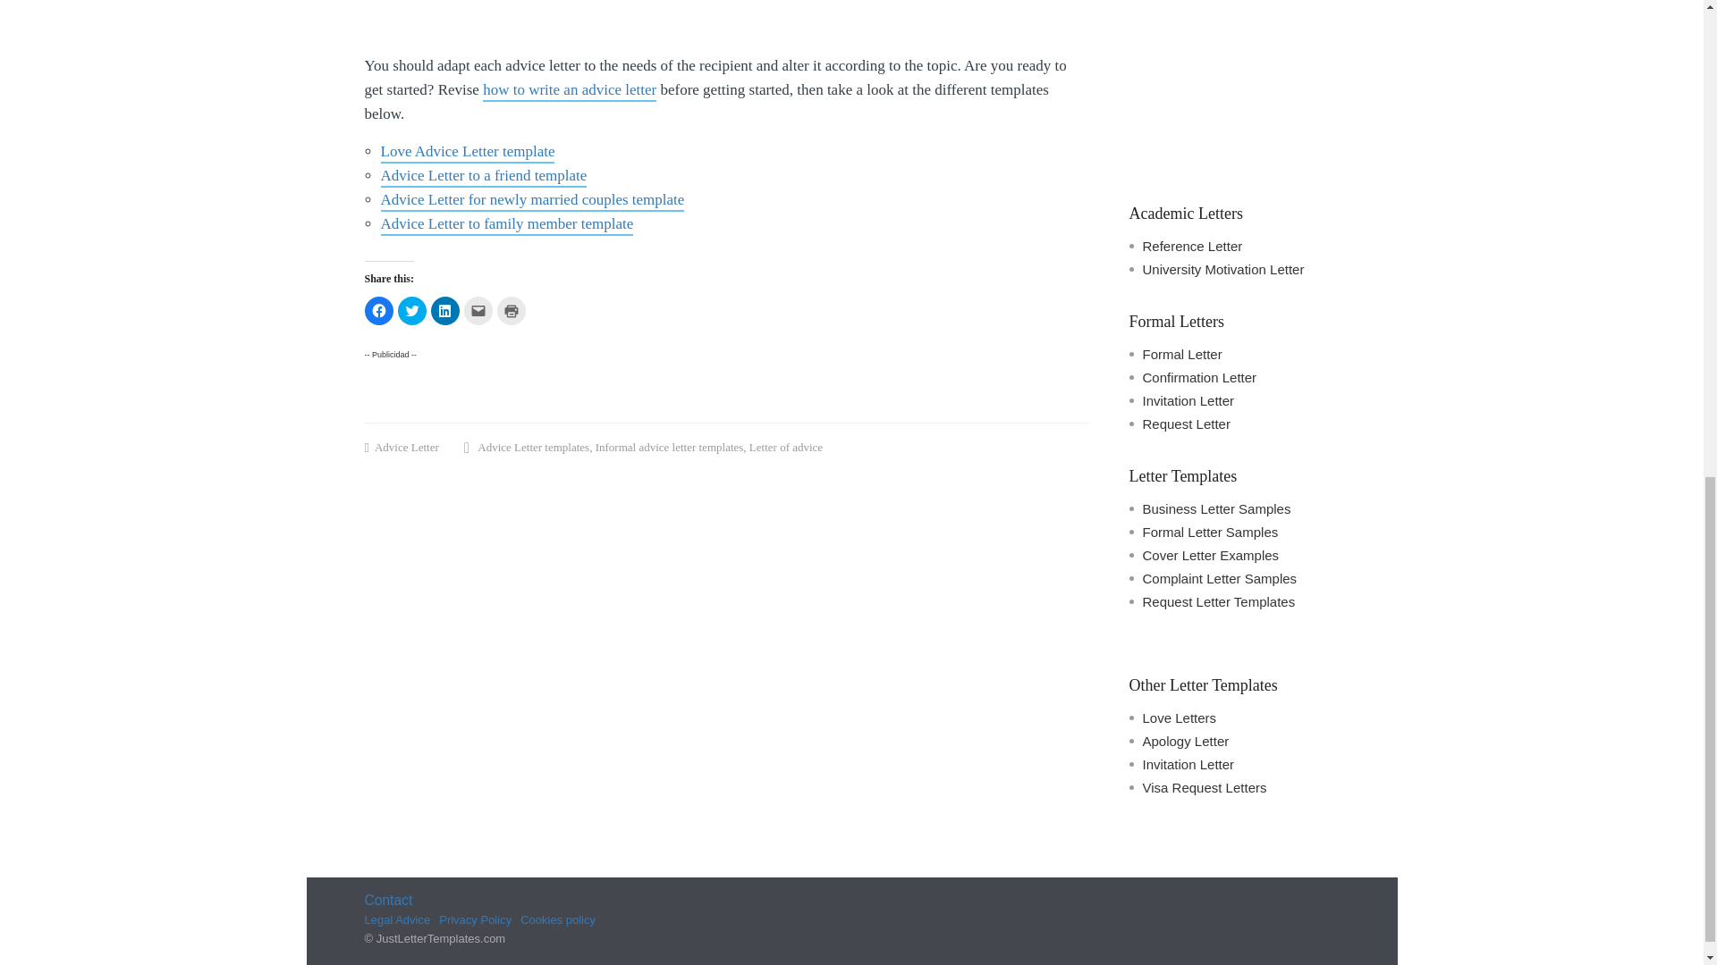 The width and height of the screenshot is (1717, 965). I want to click on Click to share on Twitter, so click(411, 310).